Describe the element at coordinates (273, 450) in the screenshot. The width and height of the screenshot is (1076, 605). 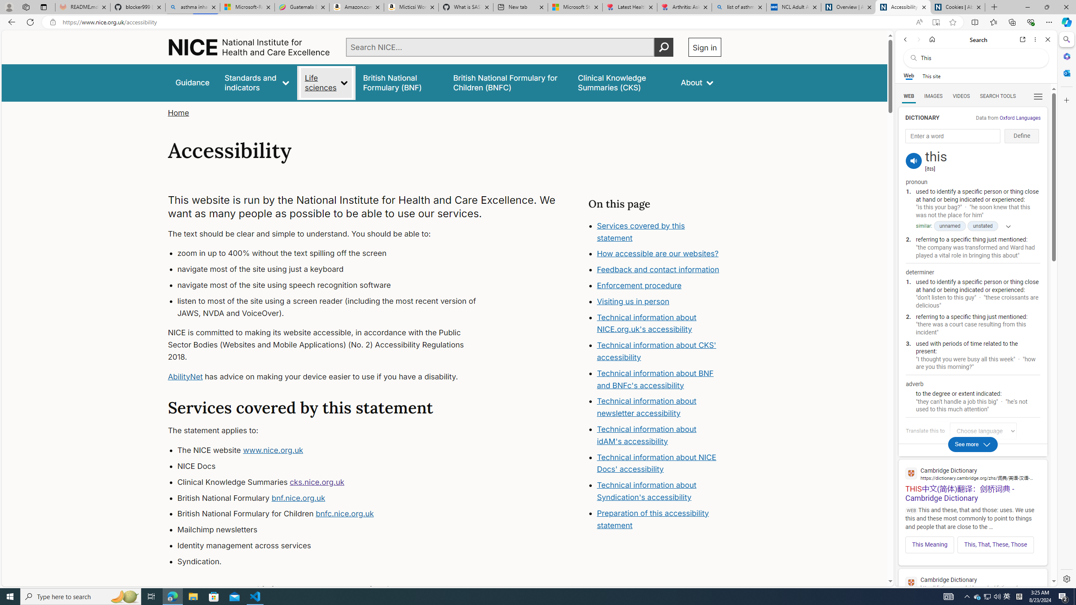
I see `www.nice.org.uk` at that location.